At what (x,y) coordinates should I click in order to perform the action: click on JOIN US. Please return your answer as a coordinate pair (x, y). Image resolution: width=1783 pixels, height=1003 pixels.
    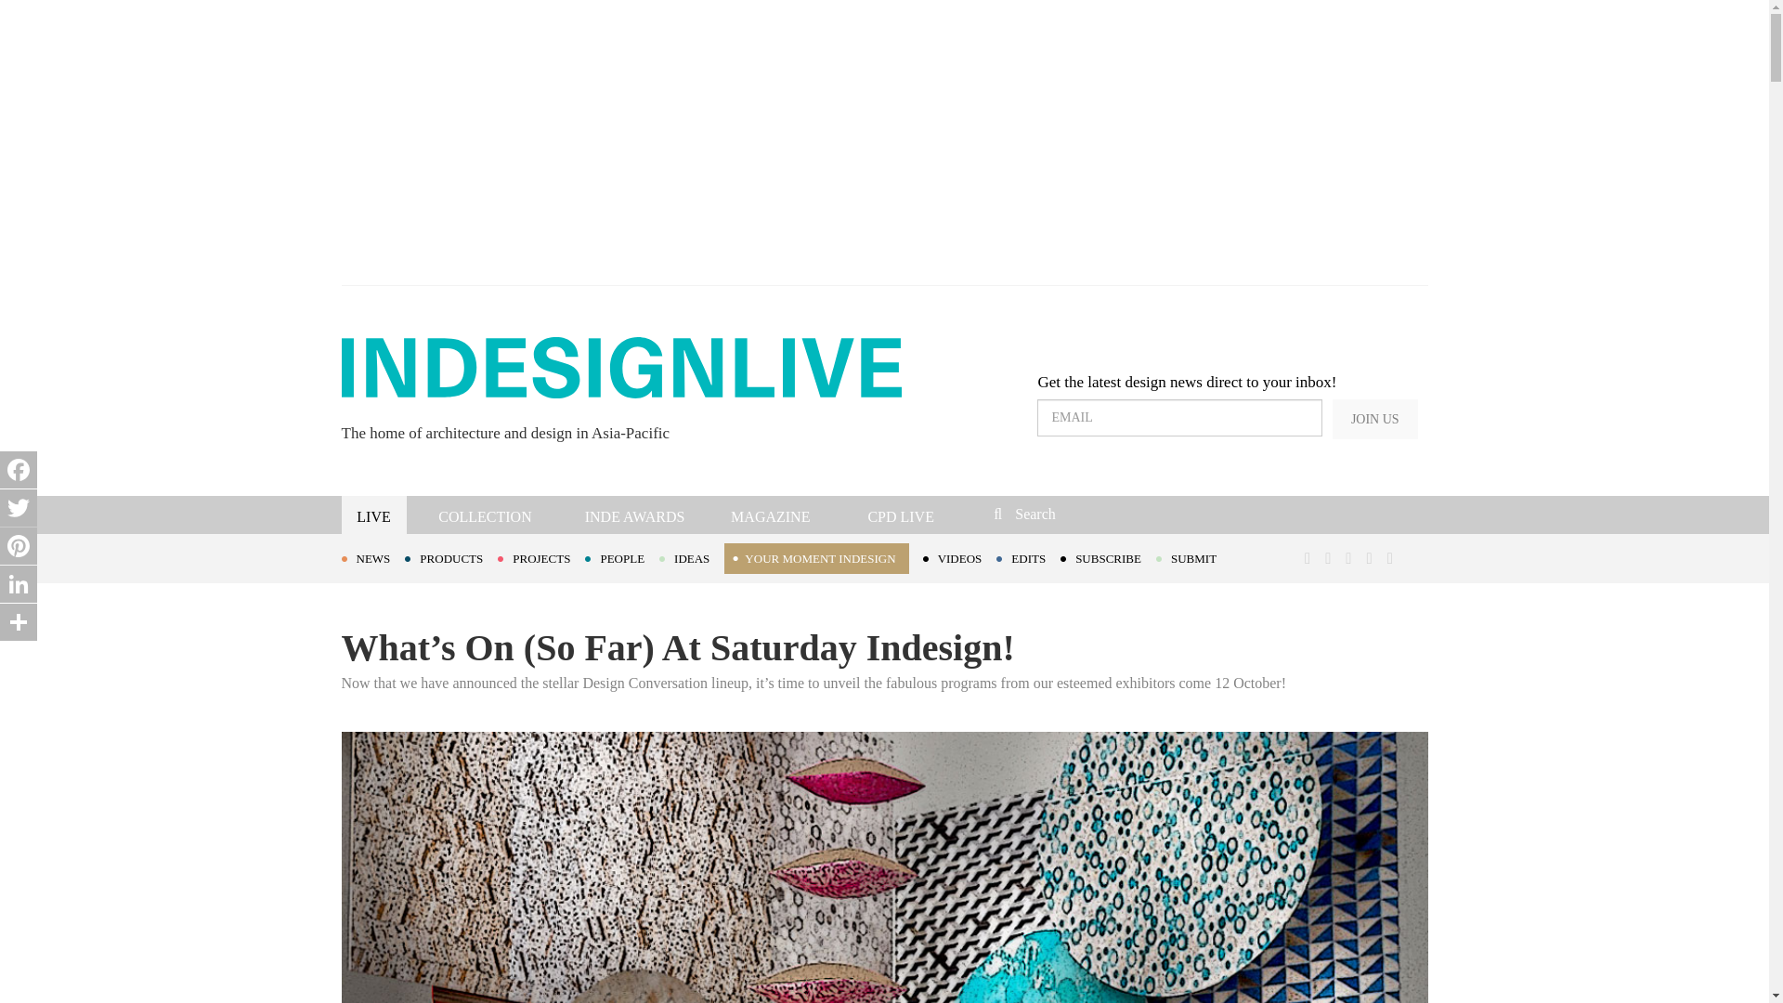
    Looking at the image, I should click on (1374, 419).